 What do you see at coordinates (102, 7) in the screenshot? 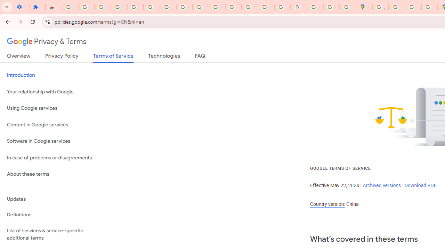
I see `Delete photos & videos - Computer - Google Photos Help` at bounding box center [102, 7].